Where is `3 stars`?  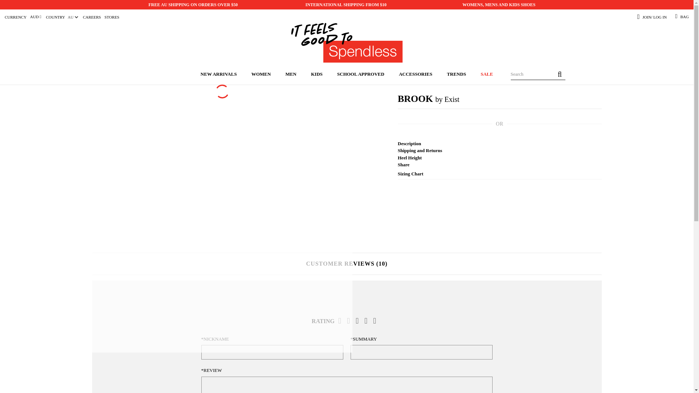 3 stars is located at coordinates (360, 320).